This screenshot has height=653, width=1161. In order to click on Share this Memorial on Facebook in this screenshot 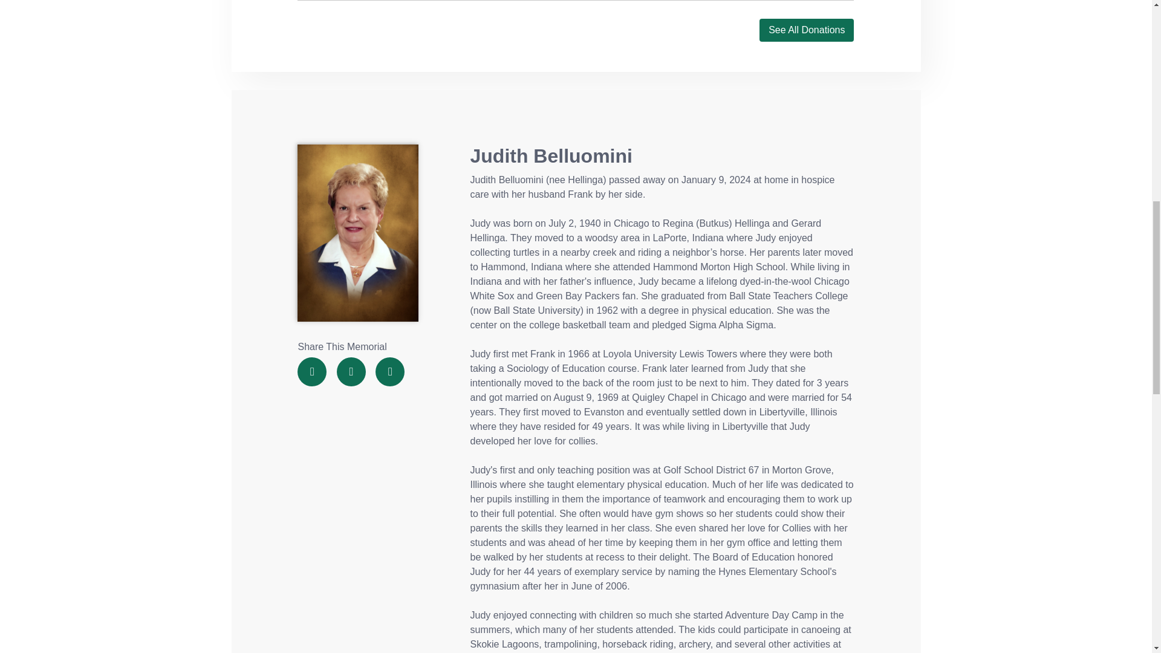, I will do `click(311, 371)`.